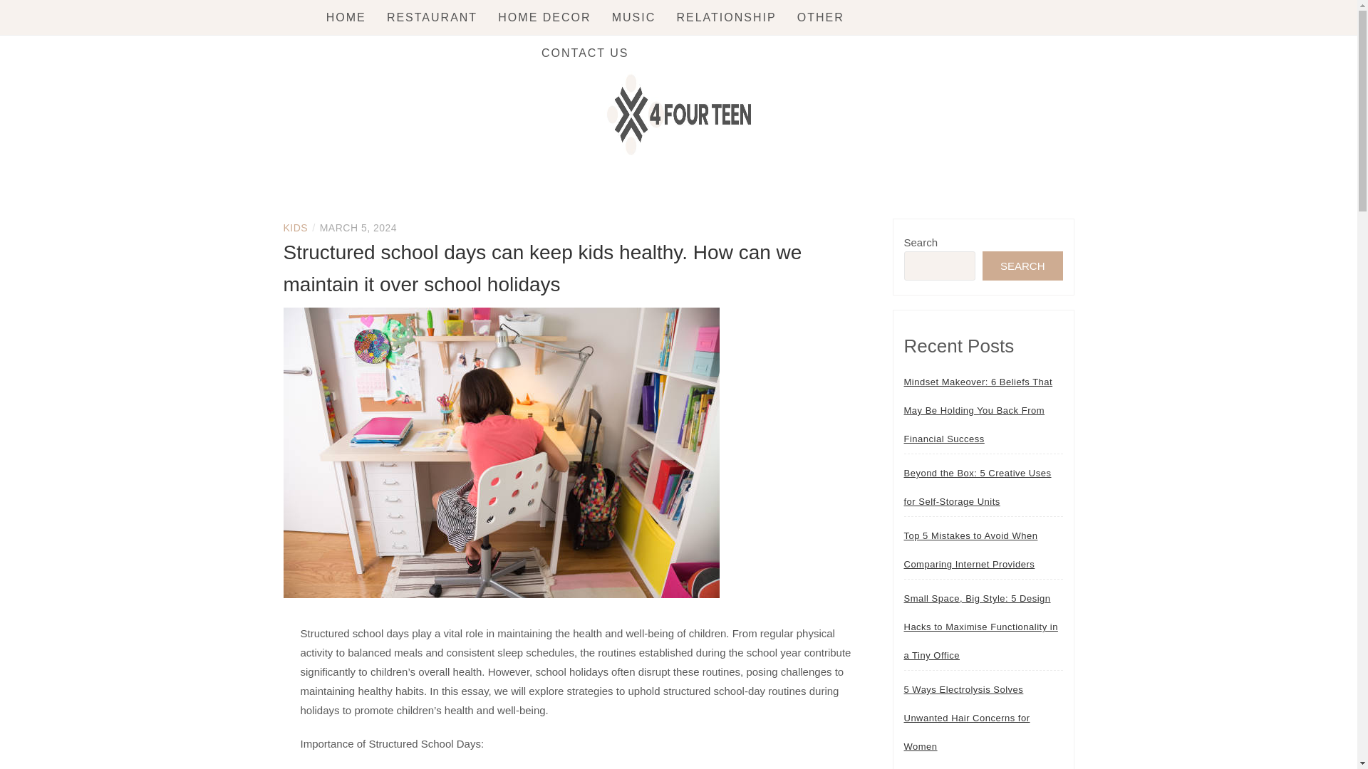  I want to click on Beyond the Box: 5 Creative Uses for Self-Storage Units, so click(983, 487).